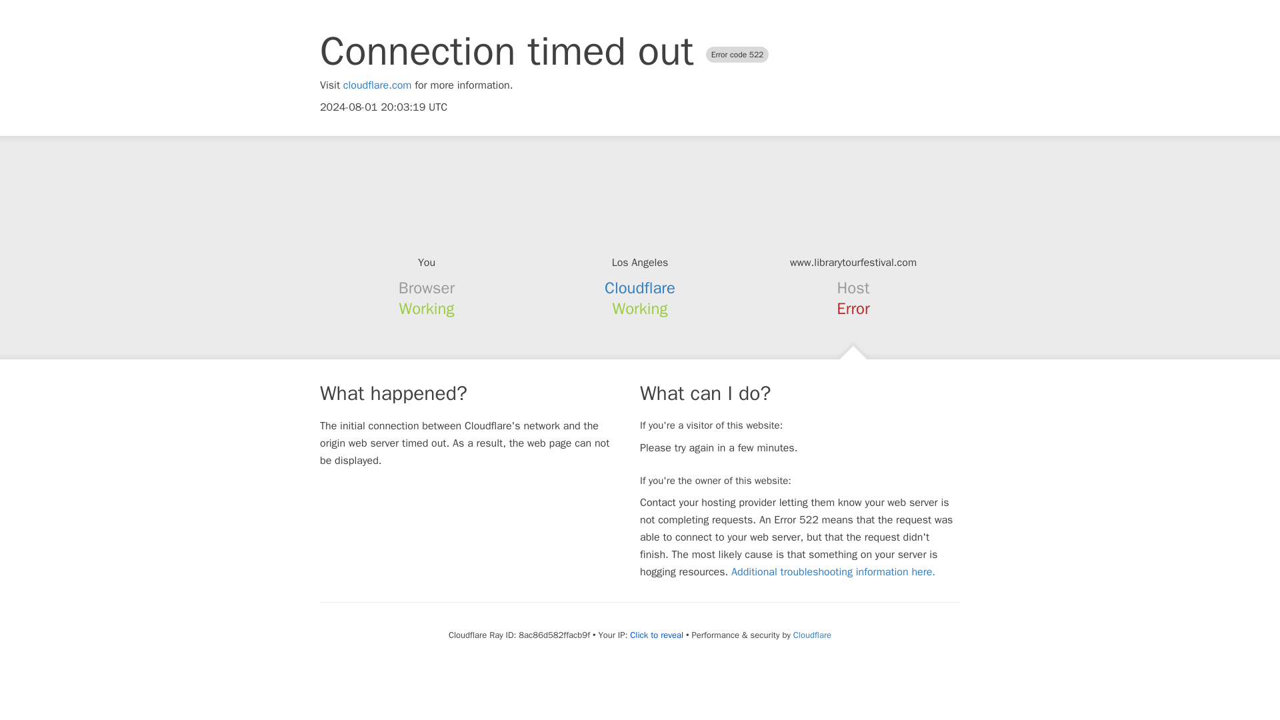 The image size is (1280, 720). What do you see at coordinates (640, 288) in the screenshot?
I see `Cloudflare` at bounding box center [640, 288].